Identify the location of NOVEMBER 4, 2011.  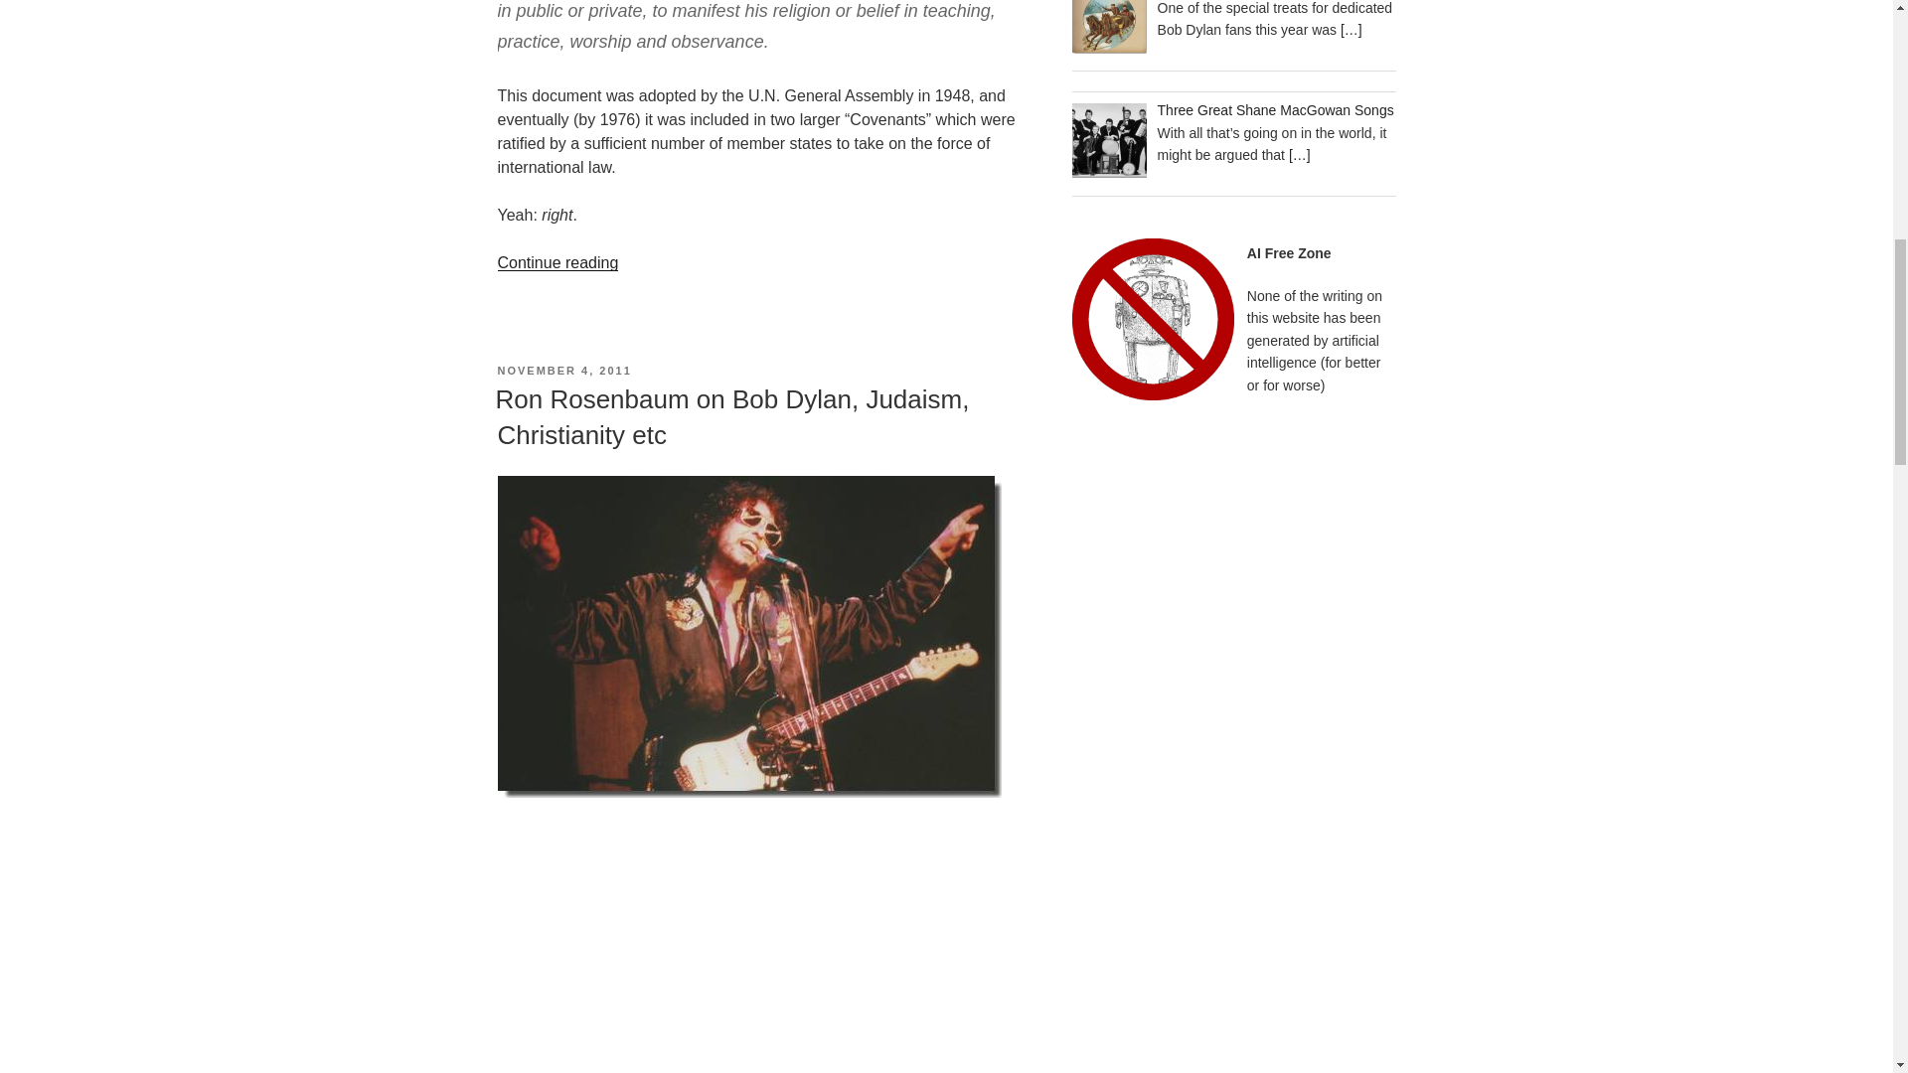
(563, 371).